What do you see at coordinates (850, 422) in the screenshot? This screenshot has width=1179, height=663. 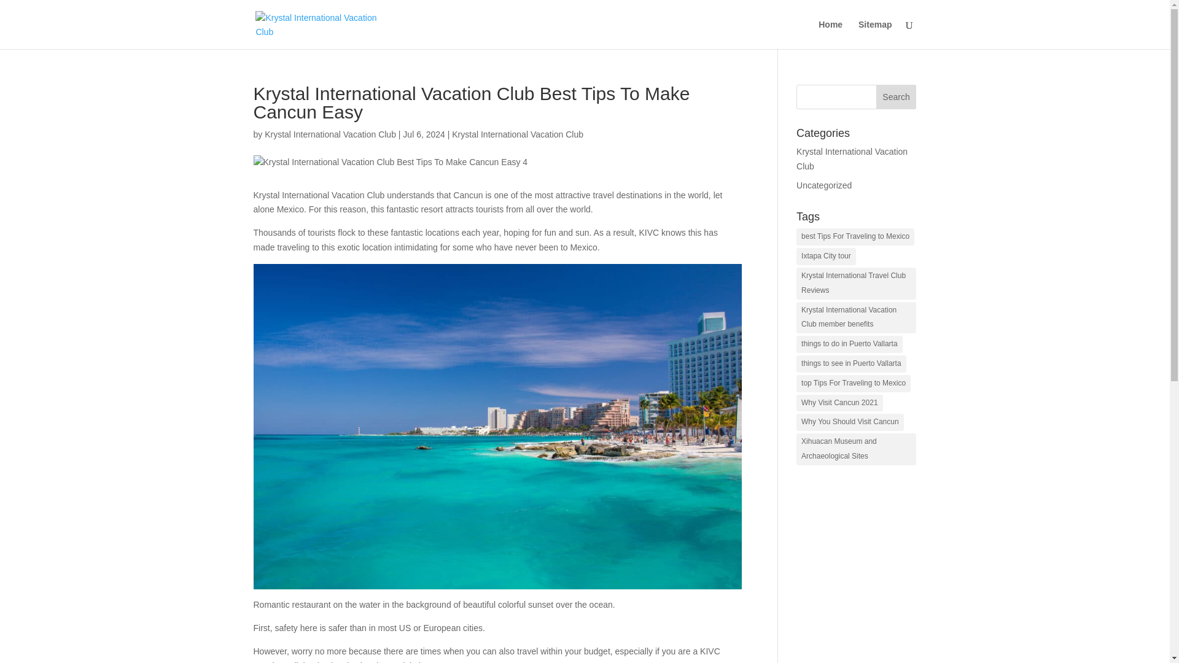 I see `Why You Should Visit Cancun` at bounding box center [850, 422].